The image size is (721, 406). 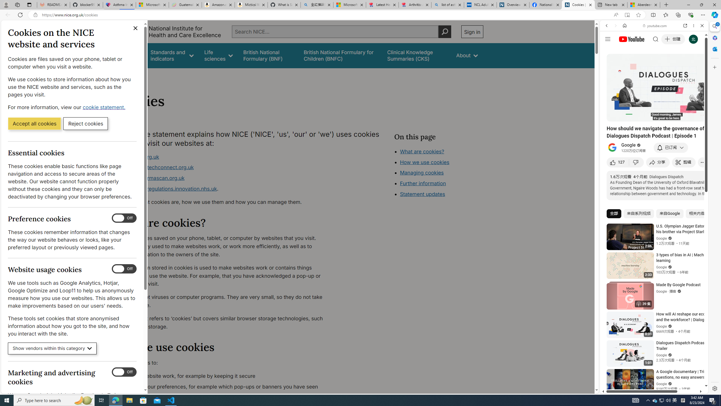 What do you see at coordinates (224, 189) in the screenshot?
I see `www.digitalregulations.innovation.nhs.uk.` at bounding box center [224, 189].